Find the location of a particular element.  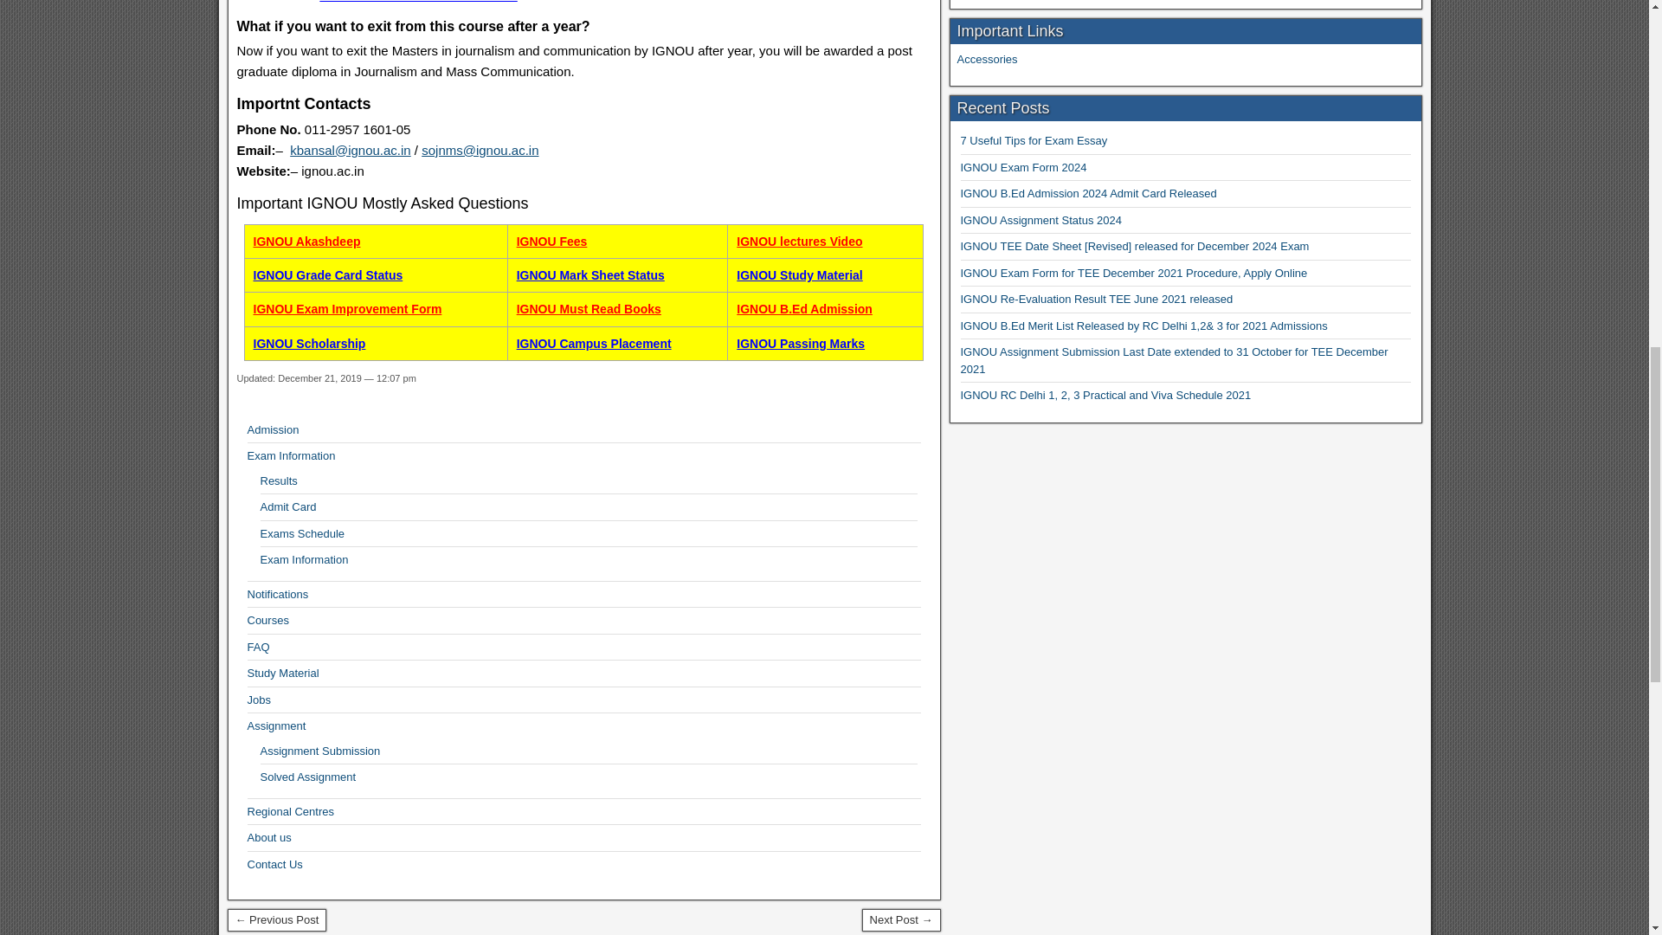

IGNOU Fees is located at coordinates (552, 242).